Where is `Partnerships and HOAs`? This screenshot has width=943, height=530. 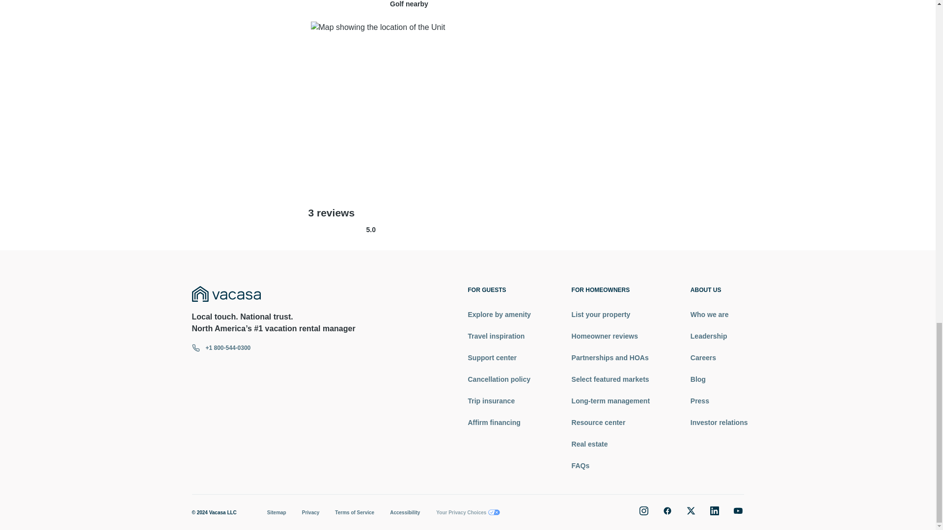
Partnerships and HOAs is located at coordinates (610, 357).